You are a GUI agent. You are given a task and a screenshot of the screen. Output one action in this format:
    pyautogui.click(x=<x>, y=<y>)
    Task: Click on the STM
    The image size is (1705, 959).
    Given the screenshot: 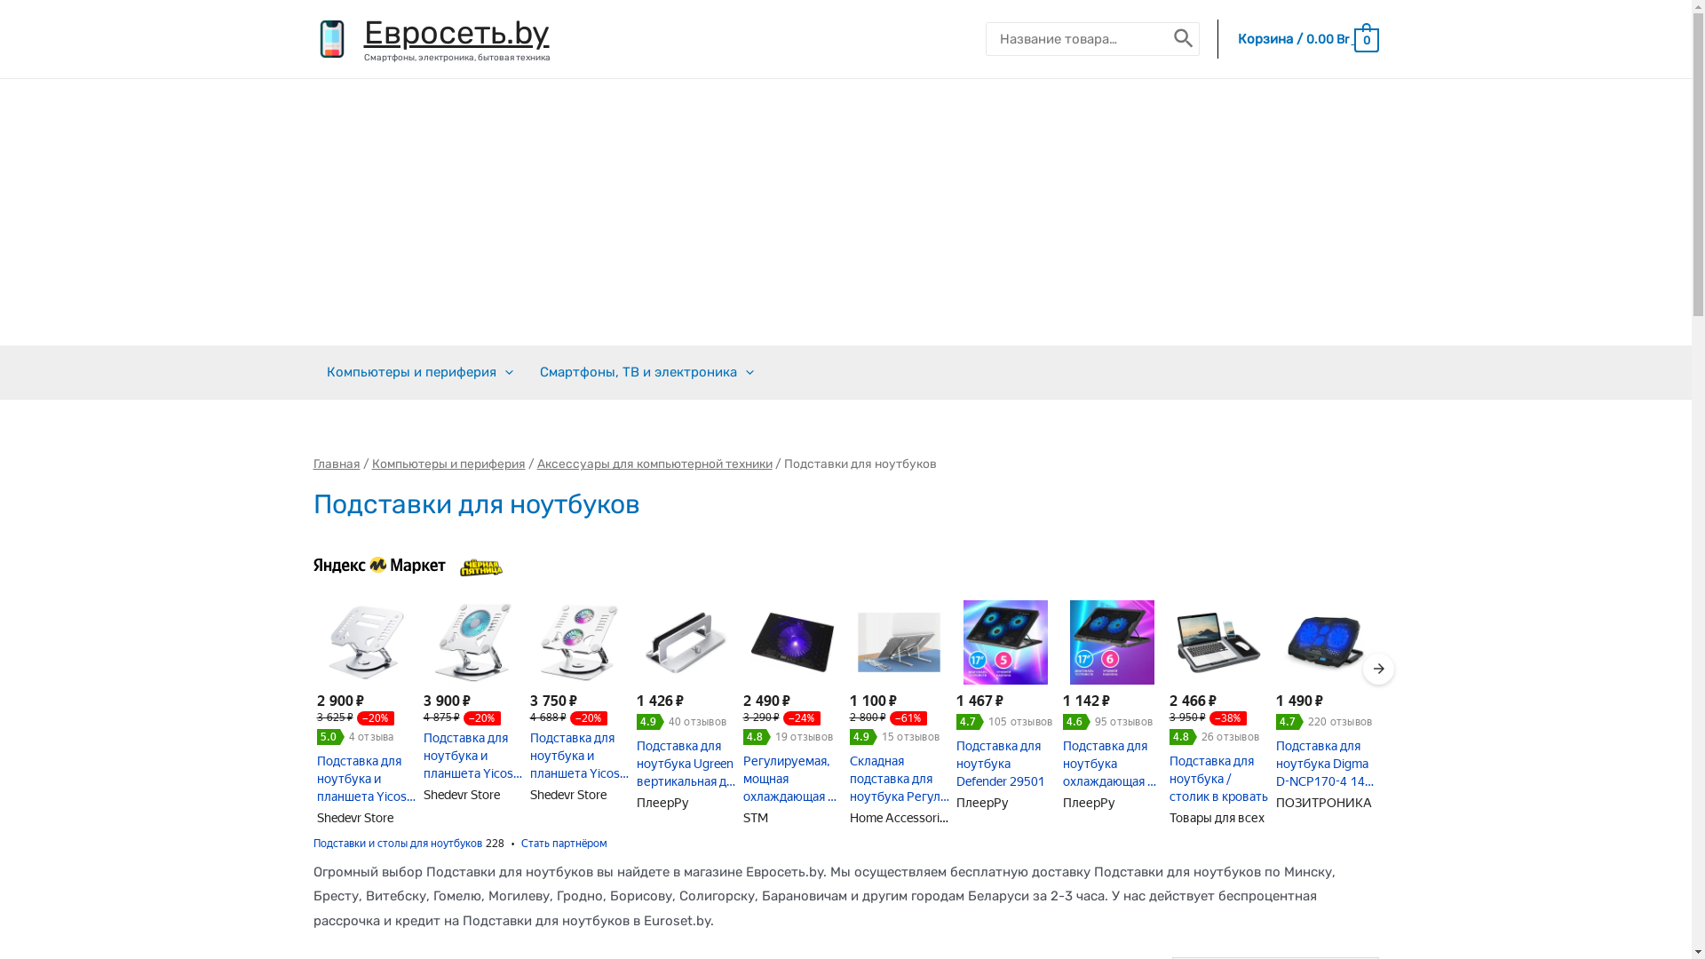 What is the action you would take?
    pyautogui.click(x=755, y=818)
    